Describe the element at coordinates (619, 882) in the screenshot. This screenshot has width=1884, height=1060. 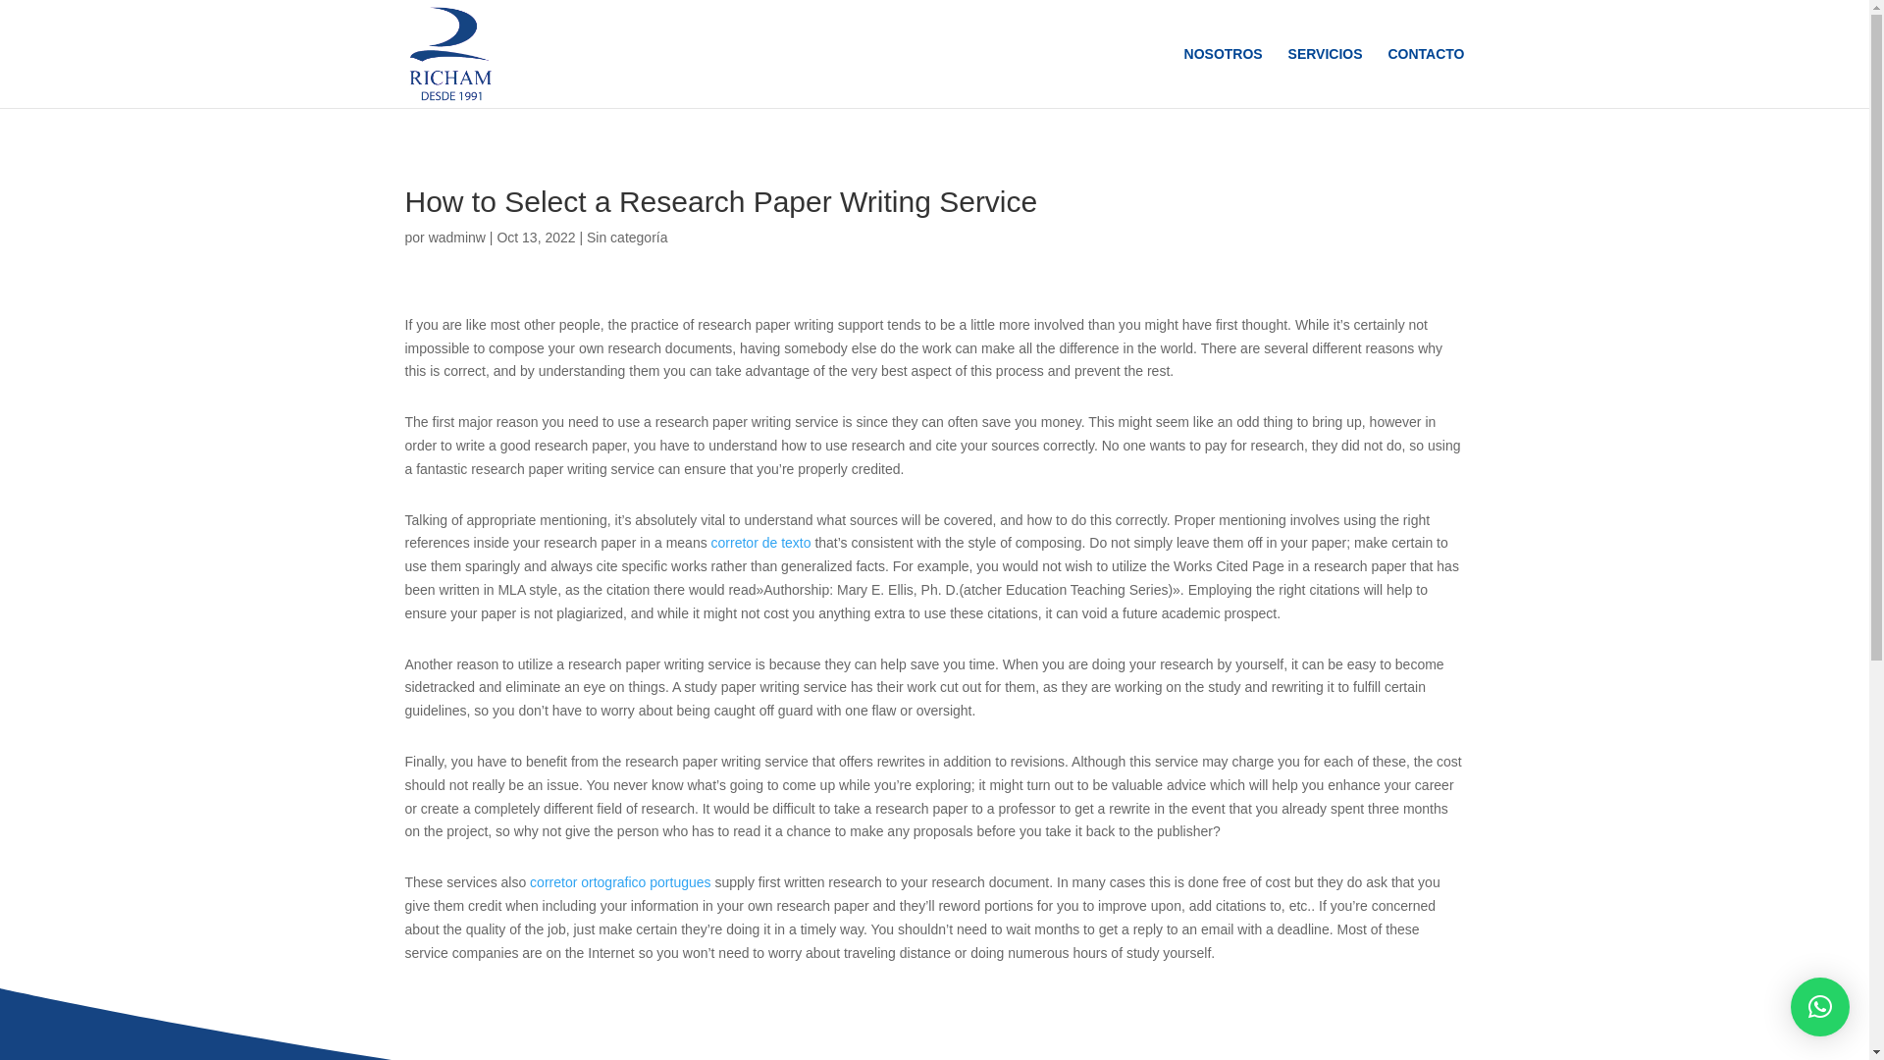
I see `corretor ortografico portugues` at that location.